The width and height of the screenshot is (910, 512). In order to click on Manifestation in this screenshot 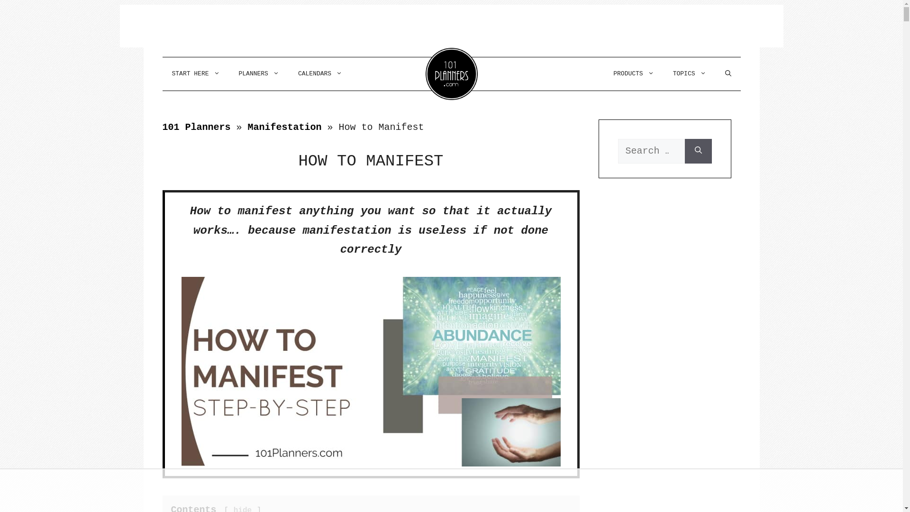, I will do `click(285, 127)`.